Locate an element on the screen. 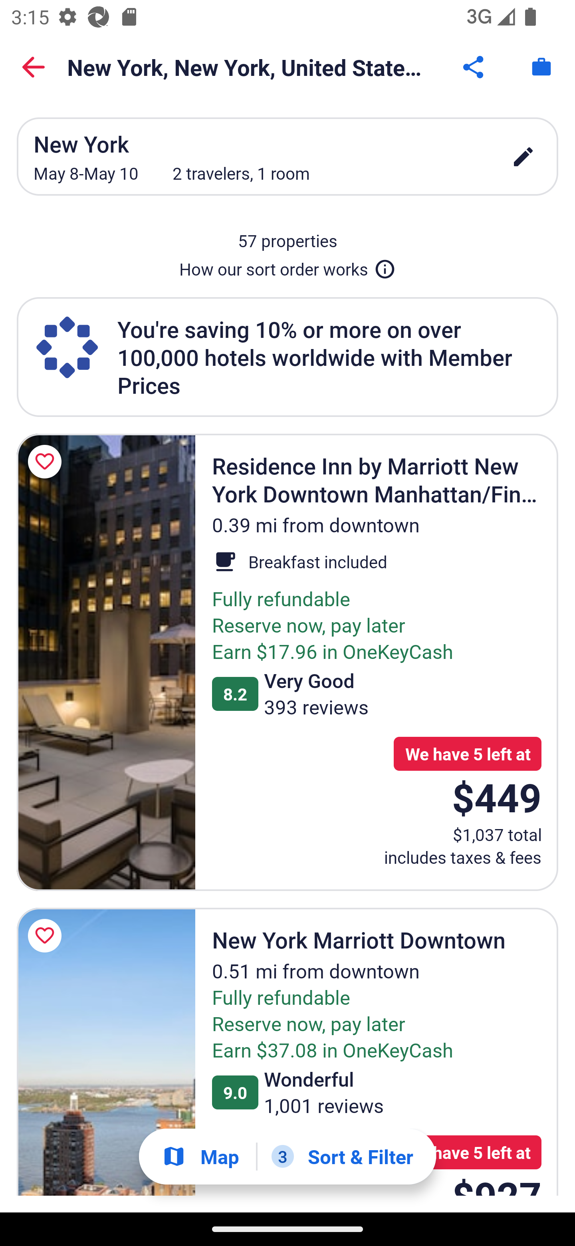 The image size is (575, 1246). Back is located at coordinates (34, 67).